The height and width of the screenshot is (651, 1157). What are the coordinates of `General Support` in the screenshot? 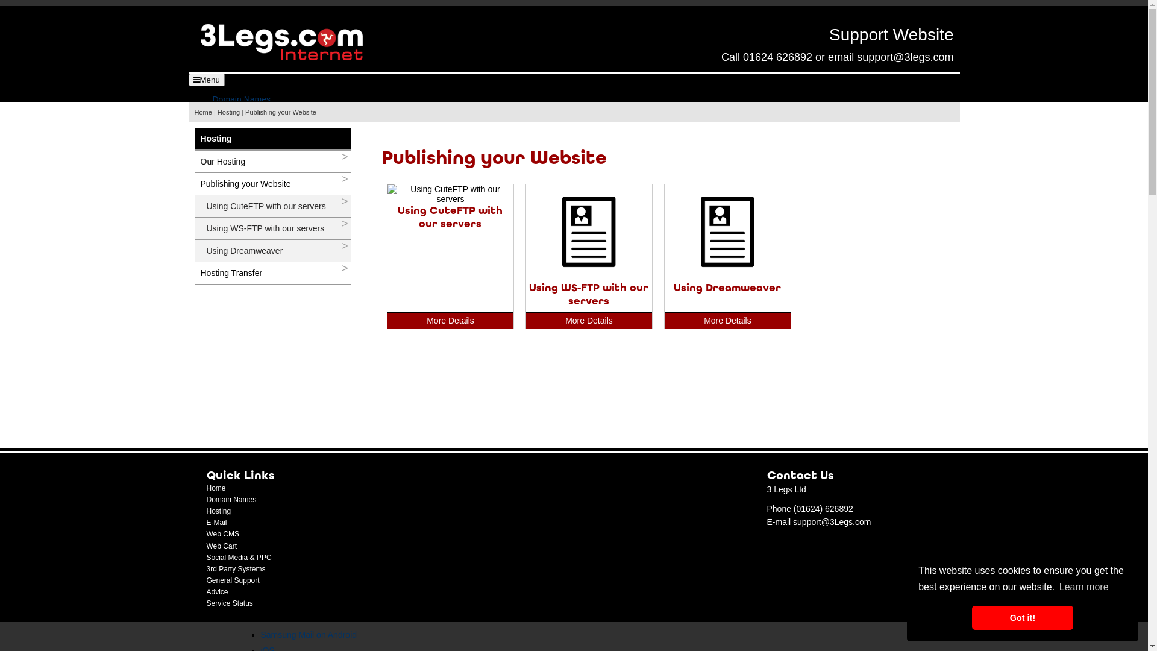 It's located at (233, 580).